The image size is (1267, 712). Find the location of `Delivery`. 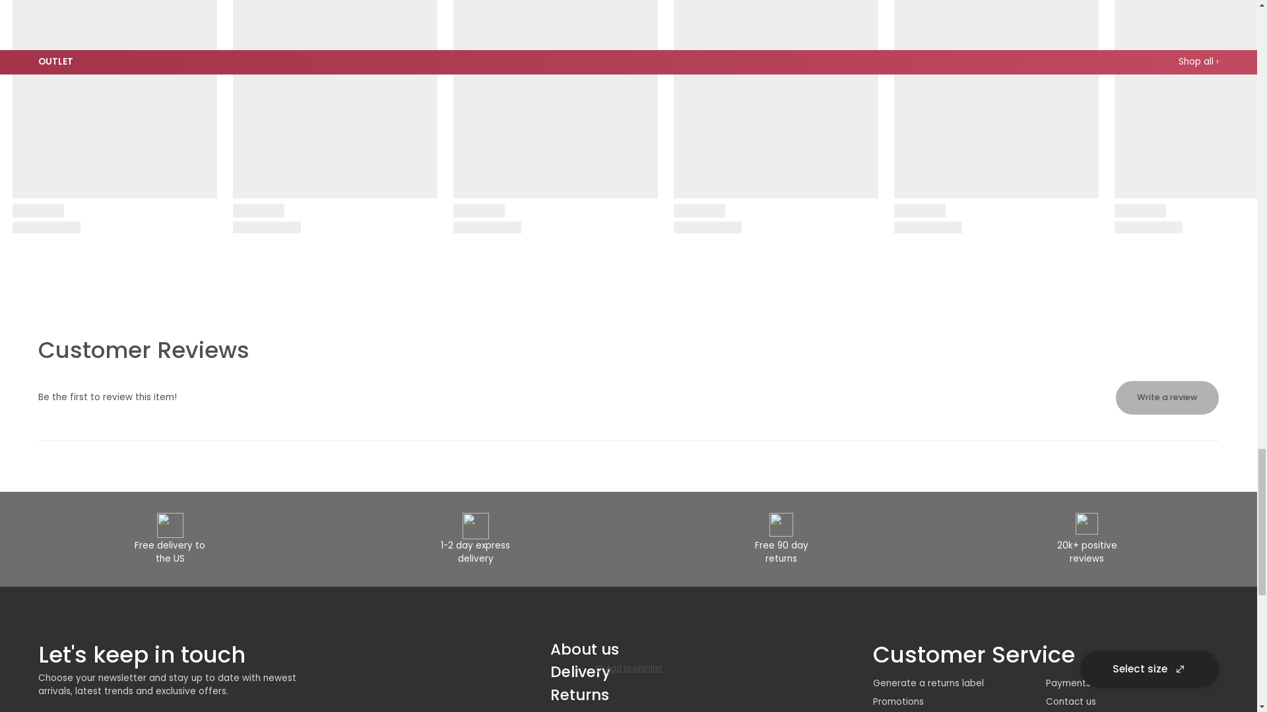

Delivery is located at coordinates (580, 671).